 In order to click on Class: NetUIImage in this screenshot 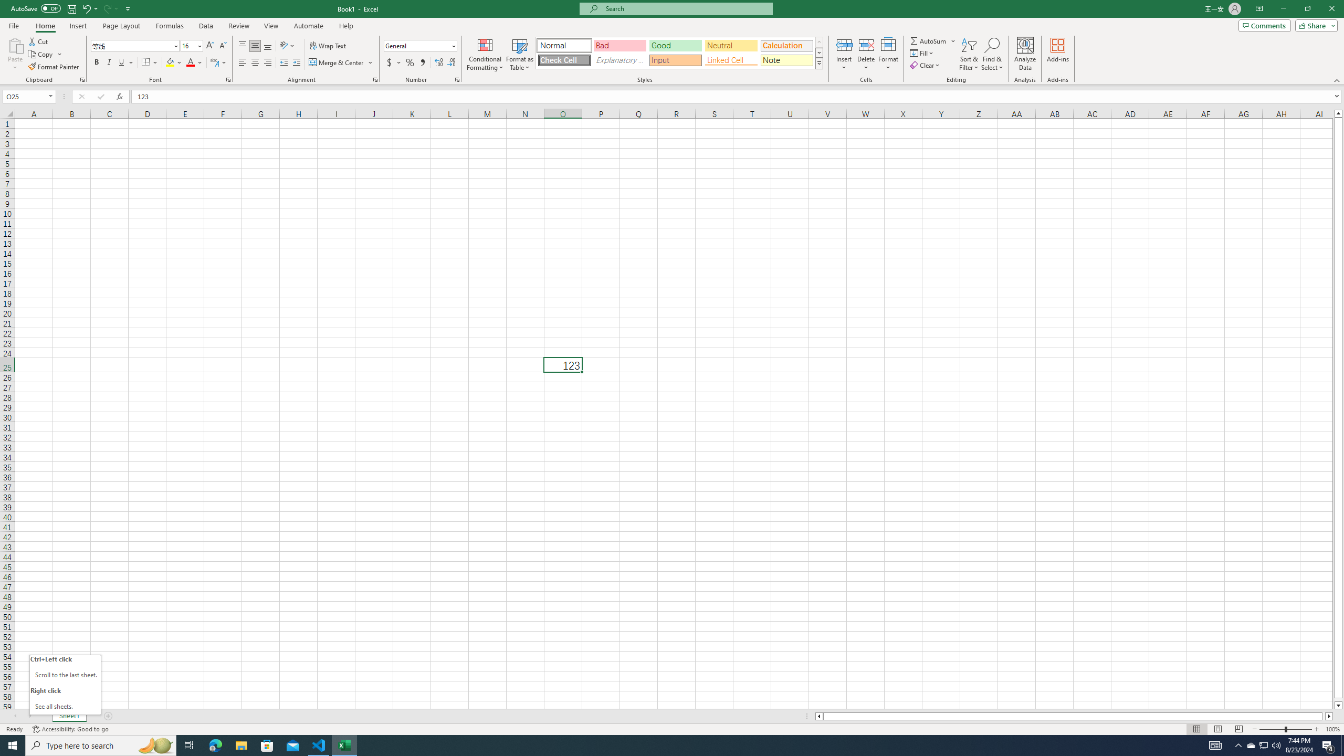, I will do `click(819, 63)`.